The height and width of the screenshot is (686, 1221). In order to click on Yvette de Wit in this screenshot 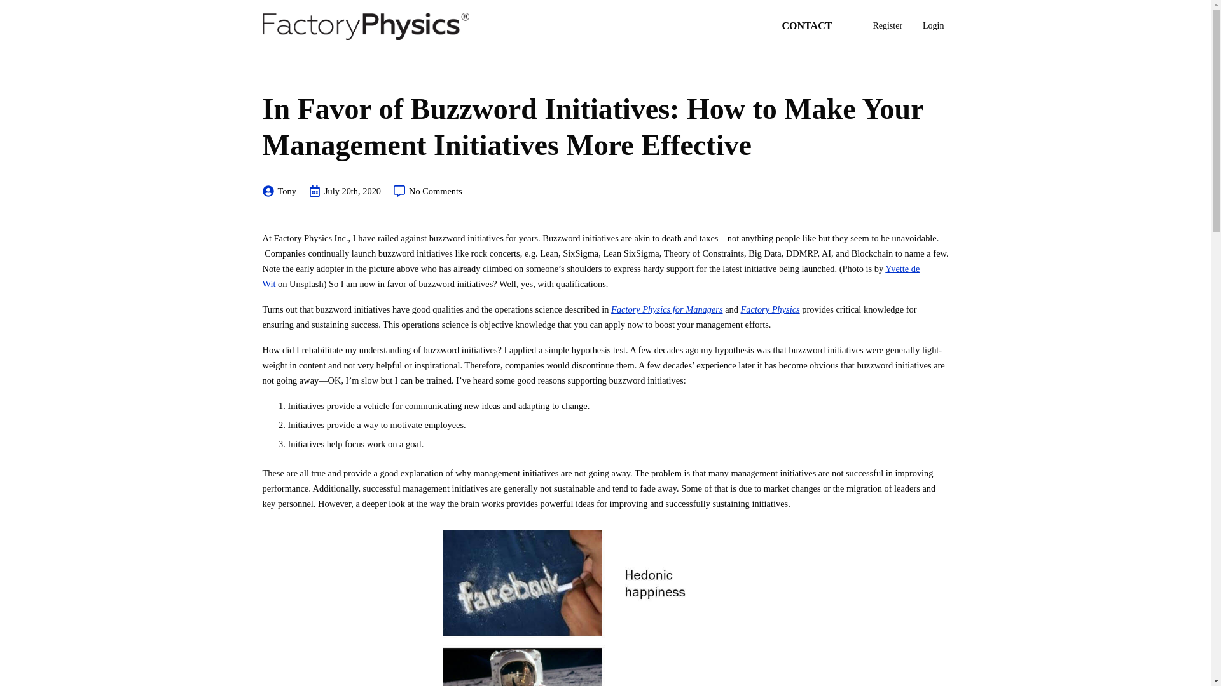, I will do `click(590, 276)`.